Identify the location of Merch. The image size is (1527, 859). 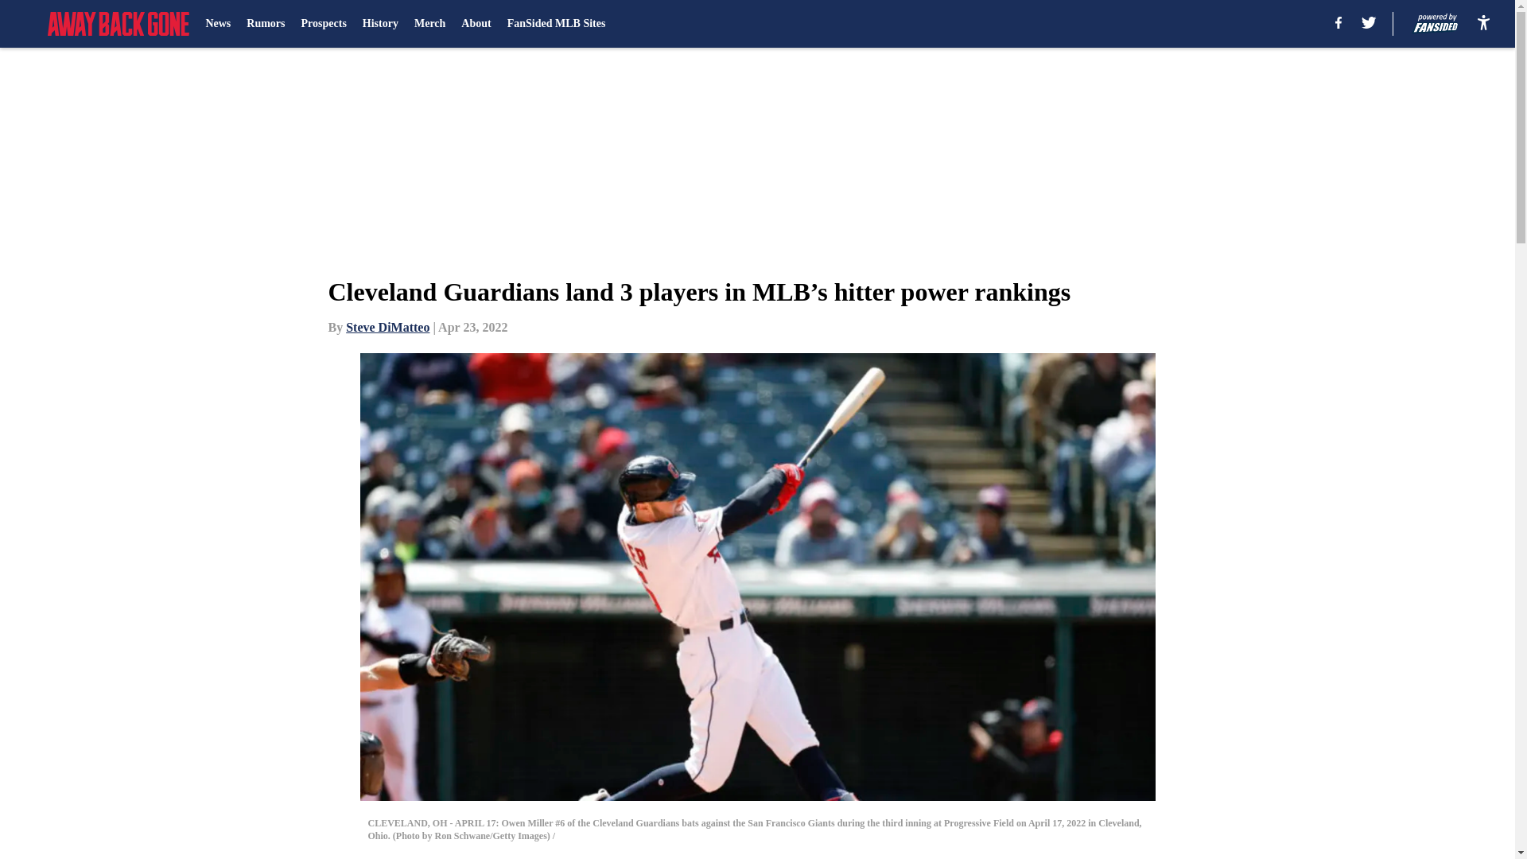
(429, 24).